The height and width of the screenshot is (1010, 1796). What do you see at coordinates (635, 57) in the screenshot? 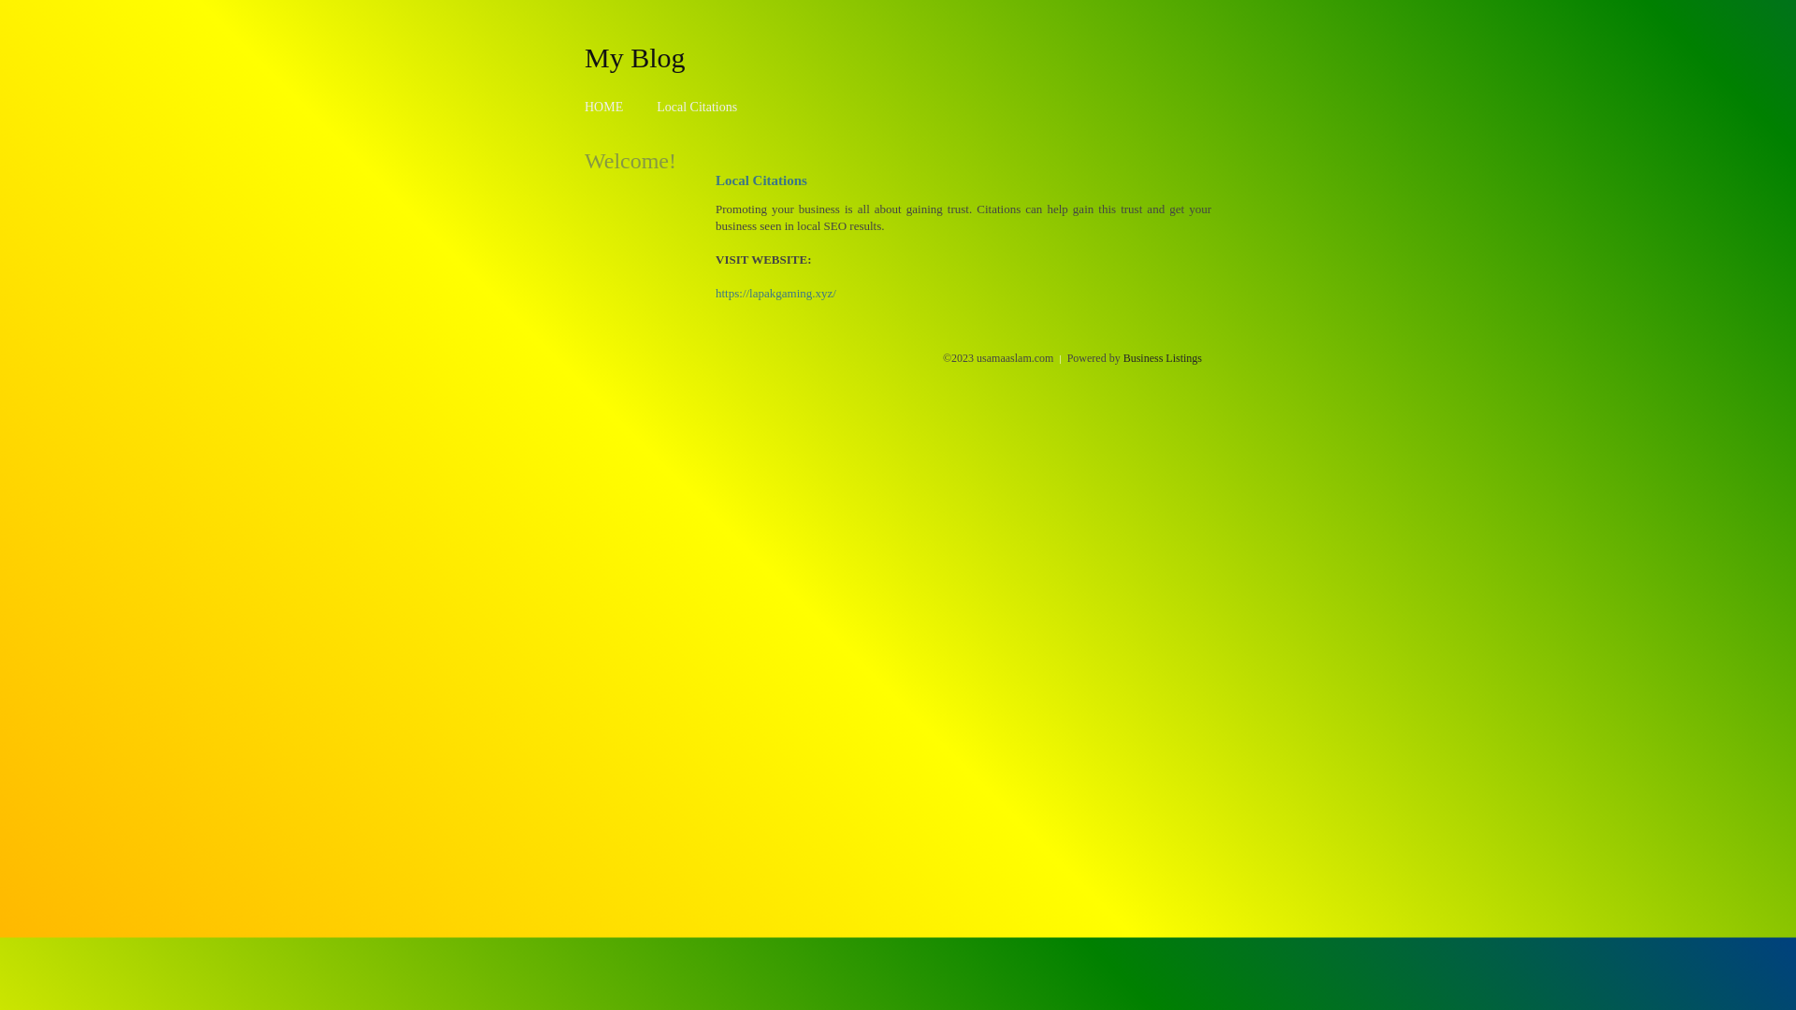
I see `My Blog` at bounding box center [635, 57].